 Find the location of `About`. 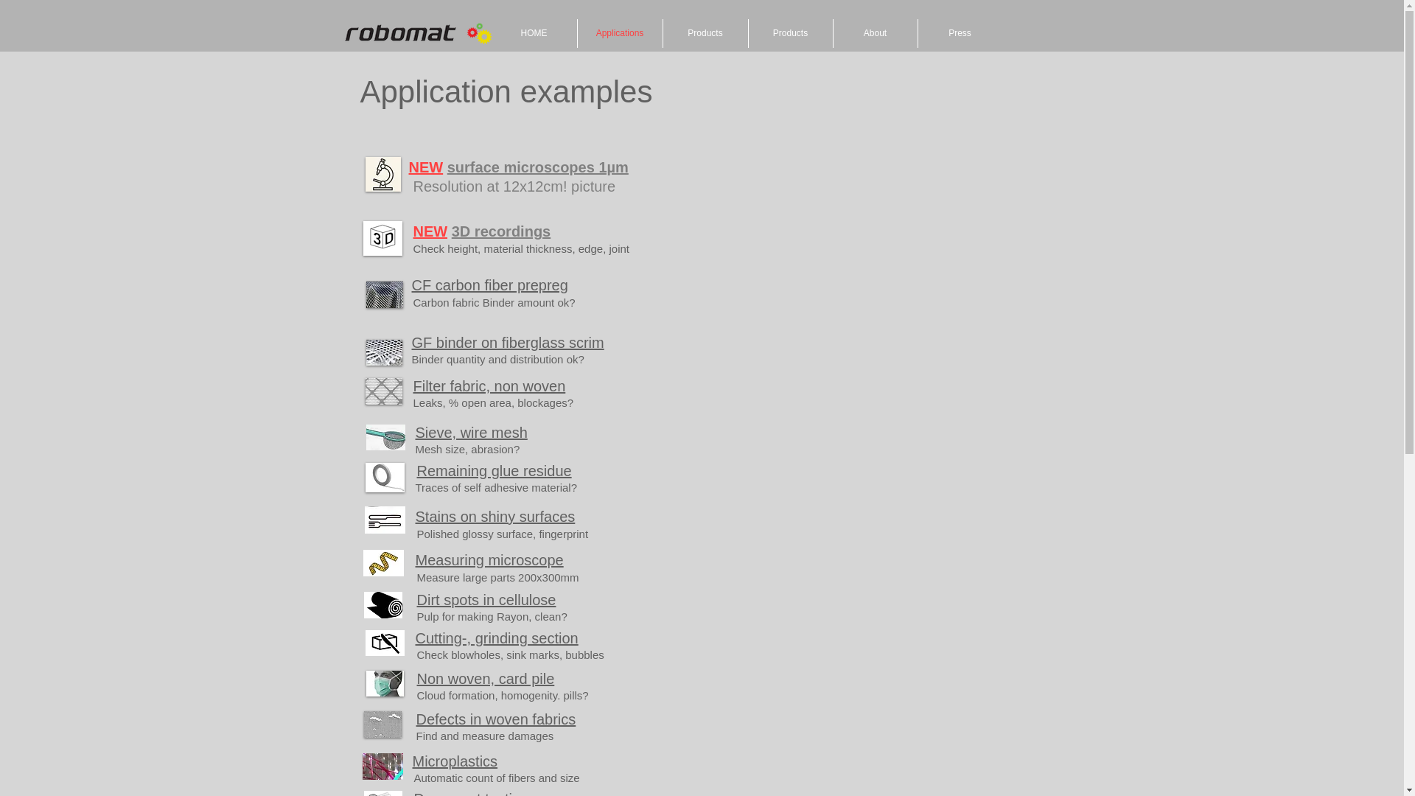

About is located at coordinates (875, 32).